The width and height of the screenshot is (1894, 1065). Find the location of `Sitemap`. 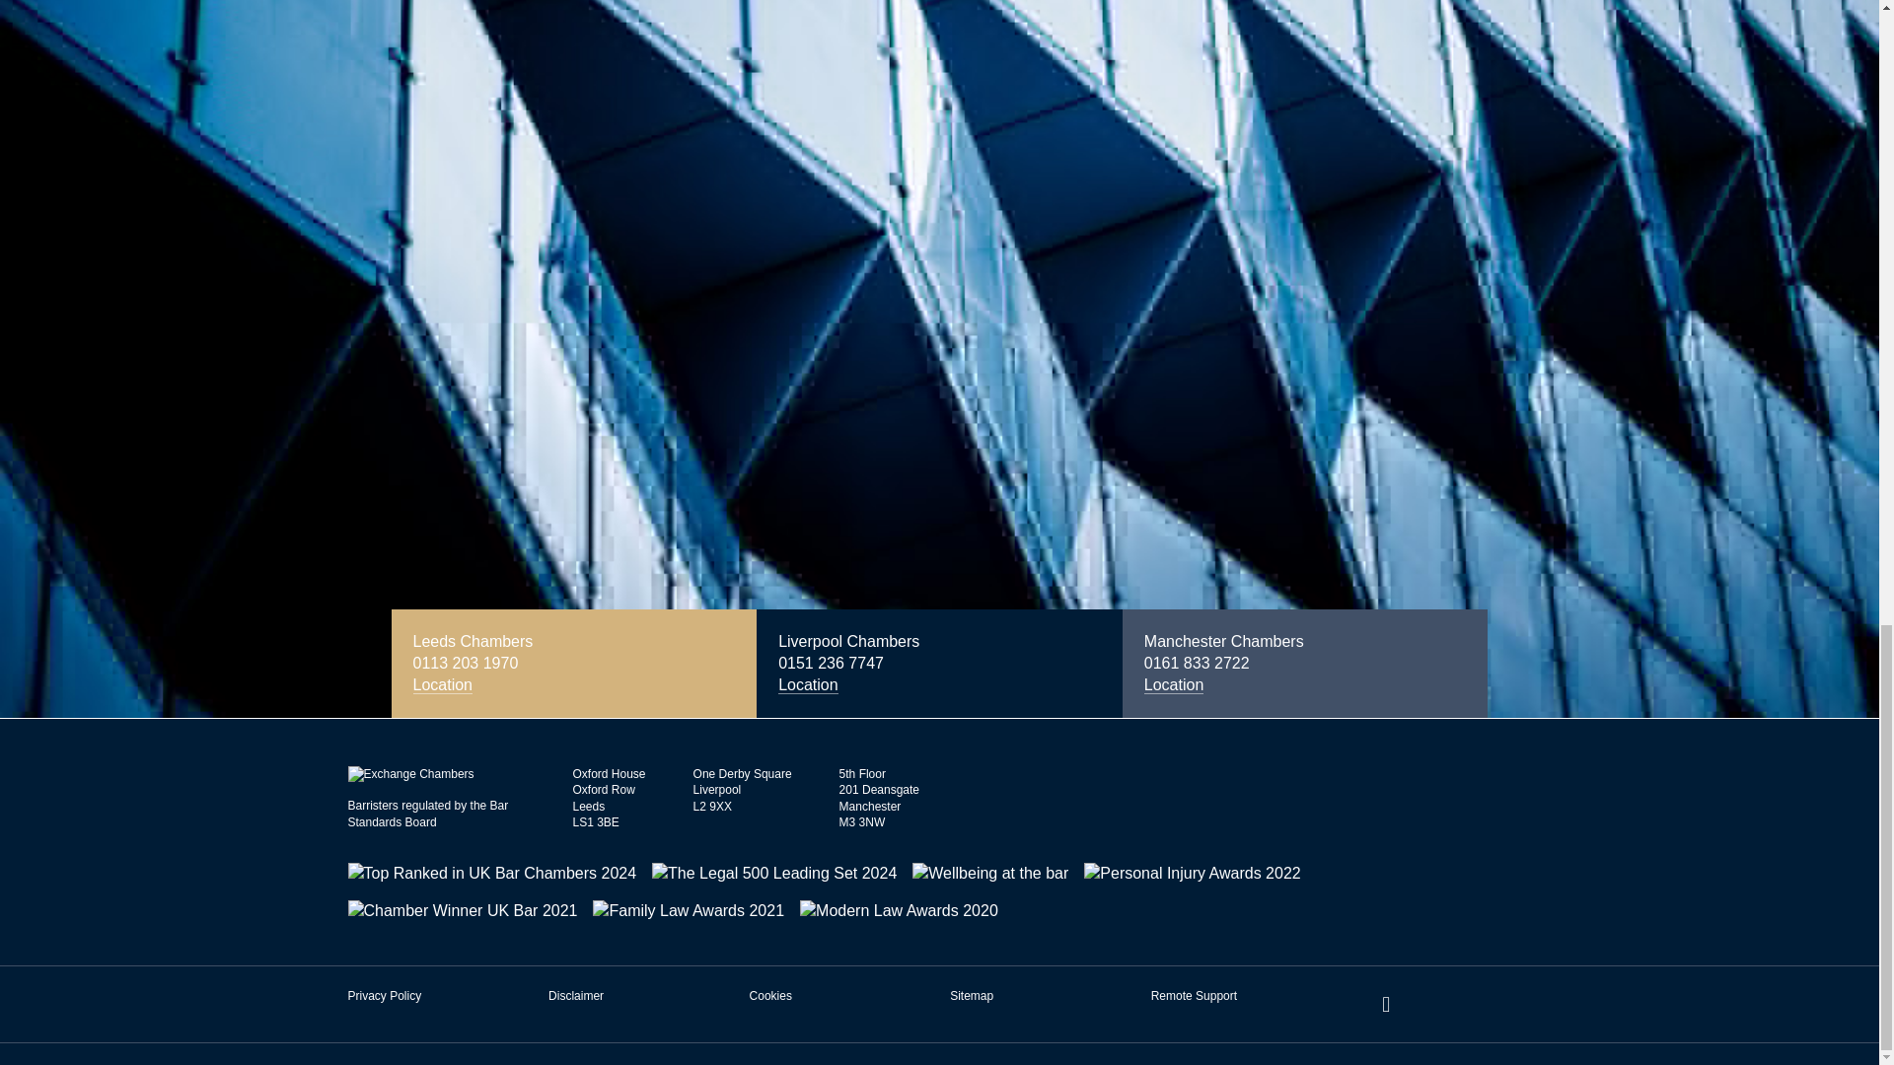

Sitemap is located at coordinates (971, 996).